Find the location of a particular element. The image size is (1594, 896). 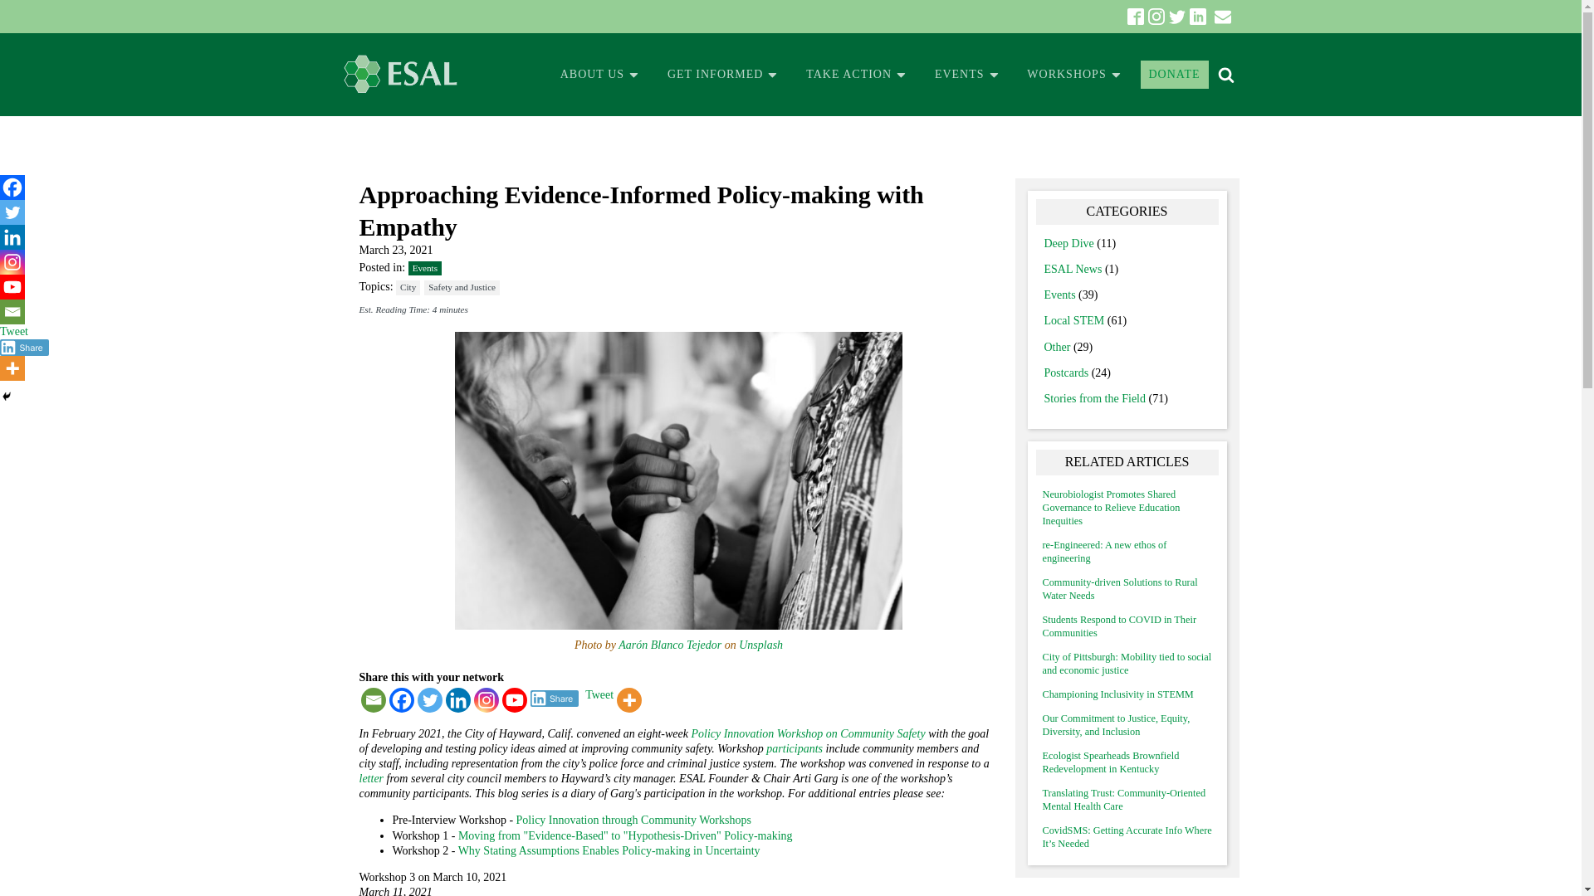

Twitter is located at coordinates (428, 700).